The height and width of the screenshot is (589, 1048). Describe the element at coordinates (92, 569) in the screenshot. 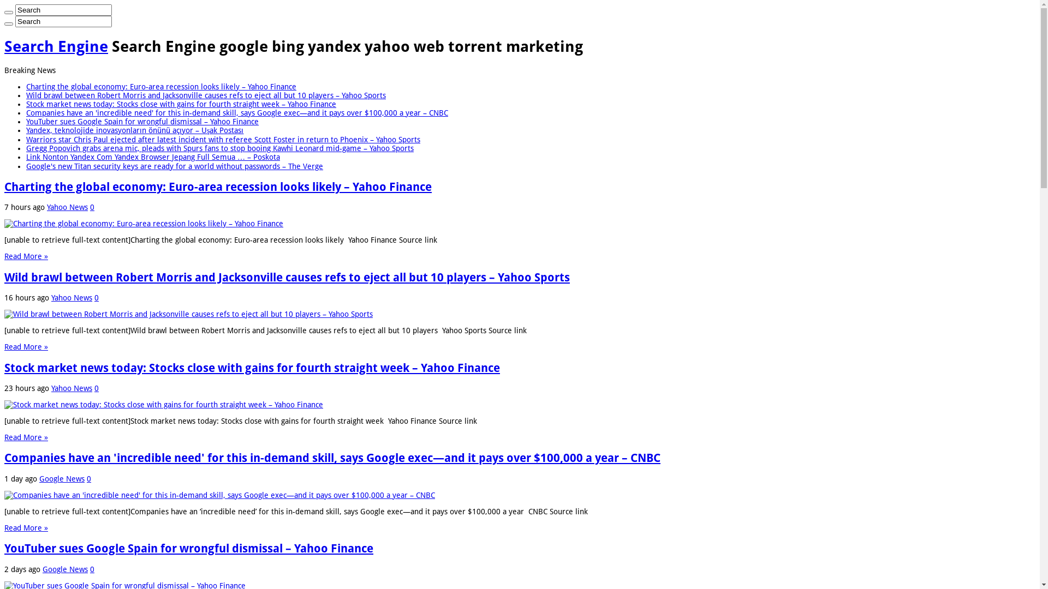

I see `0` at that location.